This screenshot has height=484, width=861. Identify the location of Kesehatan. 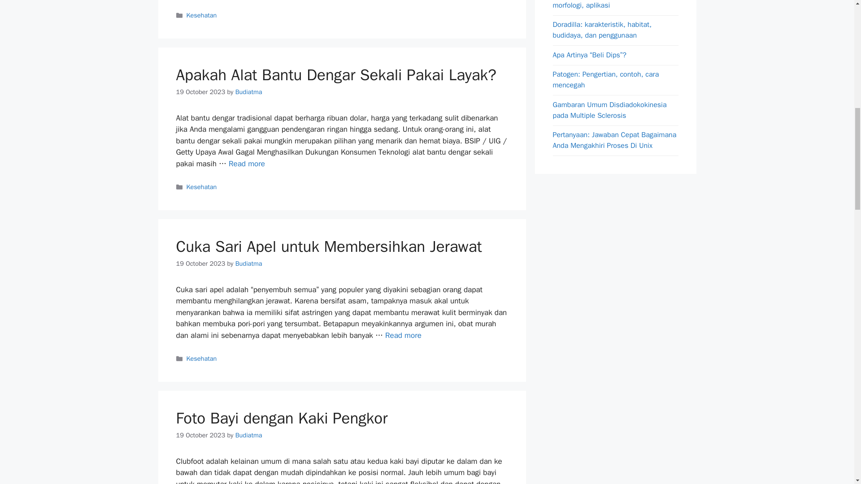
(202, 358).